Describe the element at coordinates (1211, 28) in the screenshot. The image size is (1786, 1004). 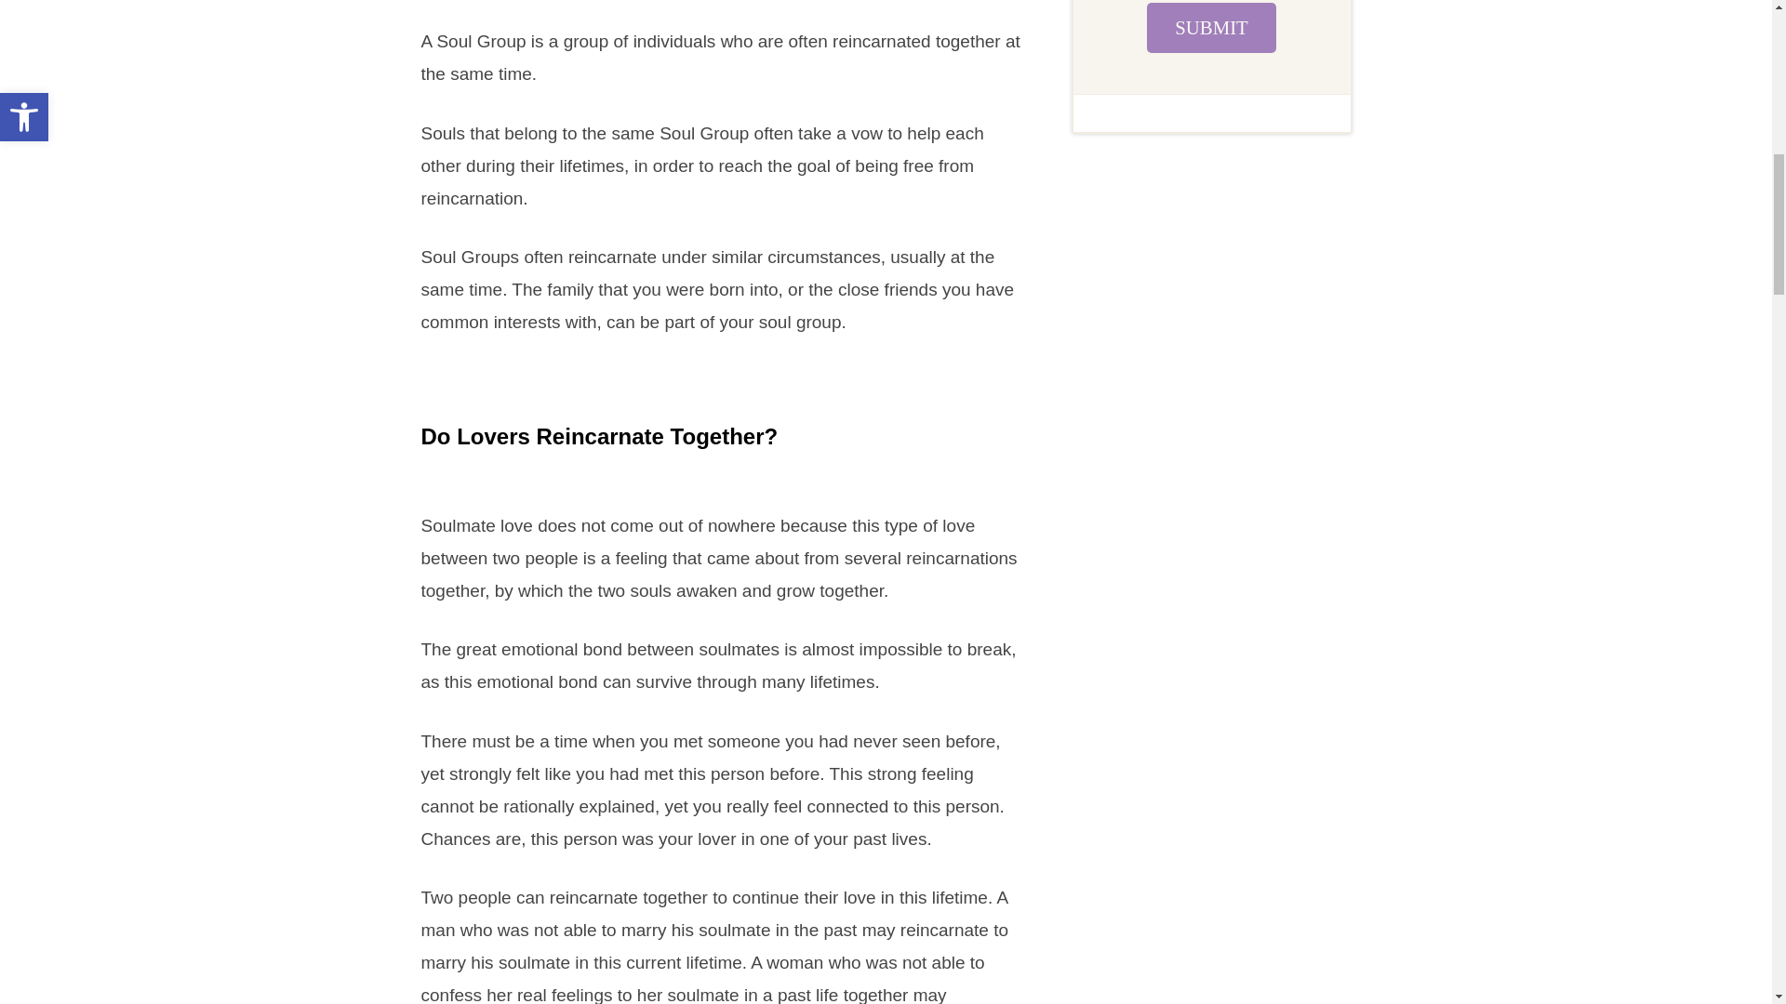
I see `Submit` at that location.